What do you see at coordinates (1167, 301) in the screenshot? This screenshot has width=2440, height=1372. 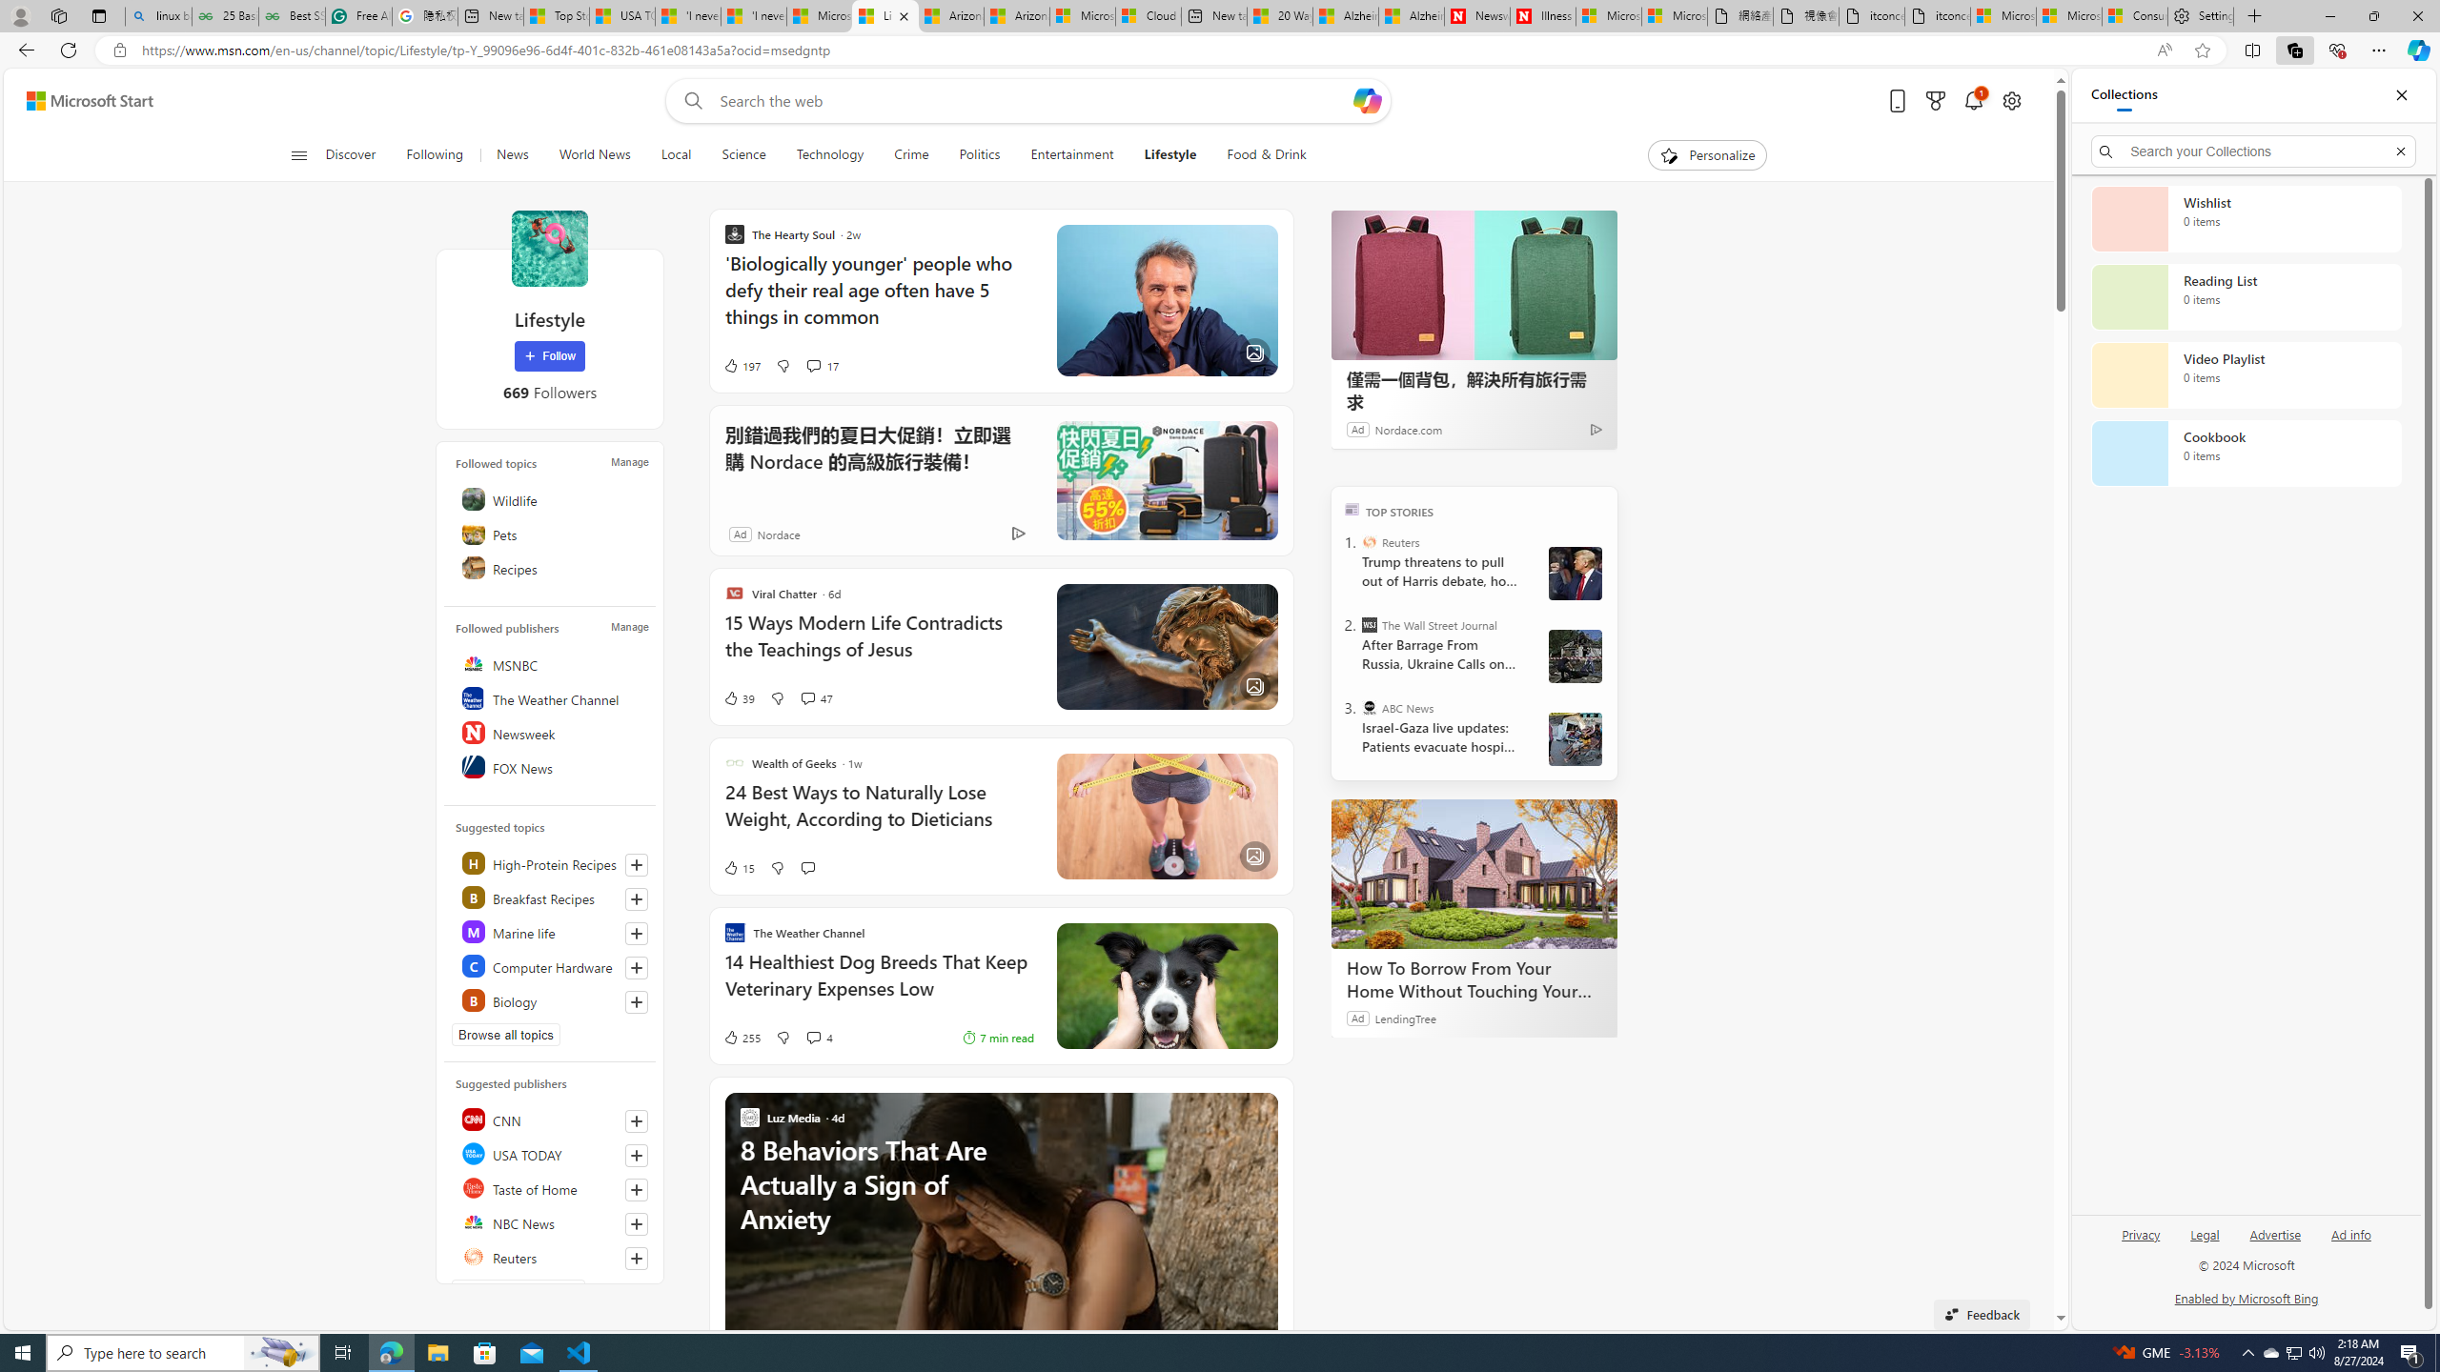 I see `Image Credit: Crystal Cox/Business Insider` at bounding box center [1167, 301].